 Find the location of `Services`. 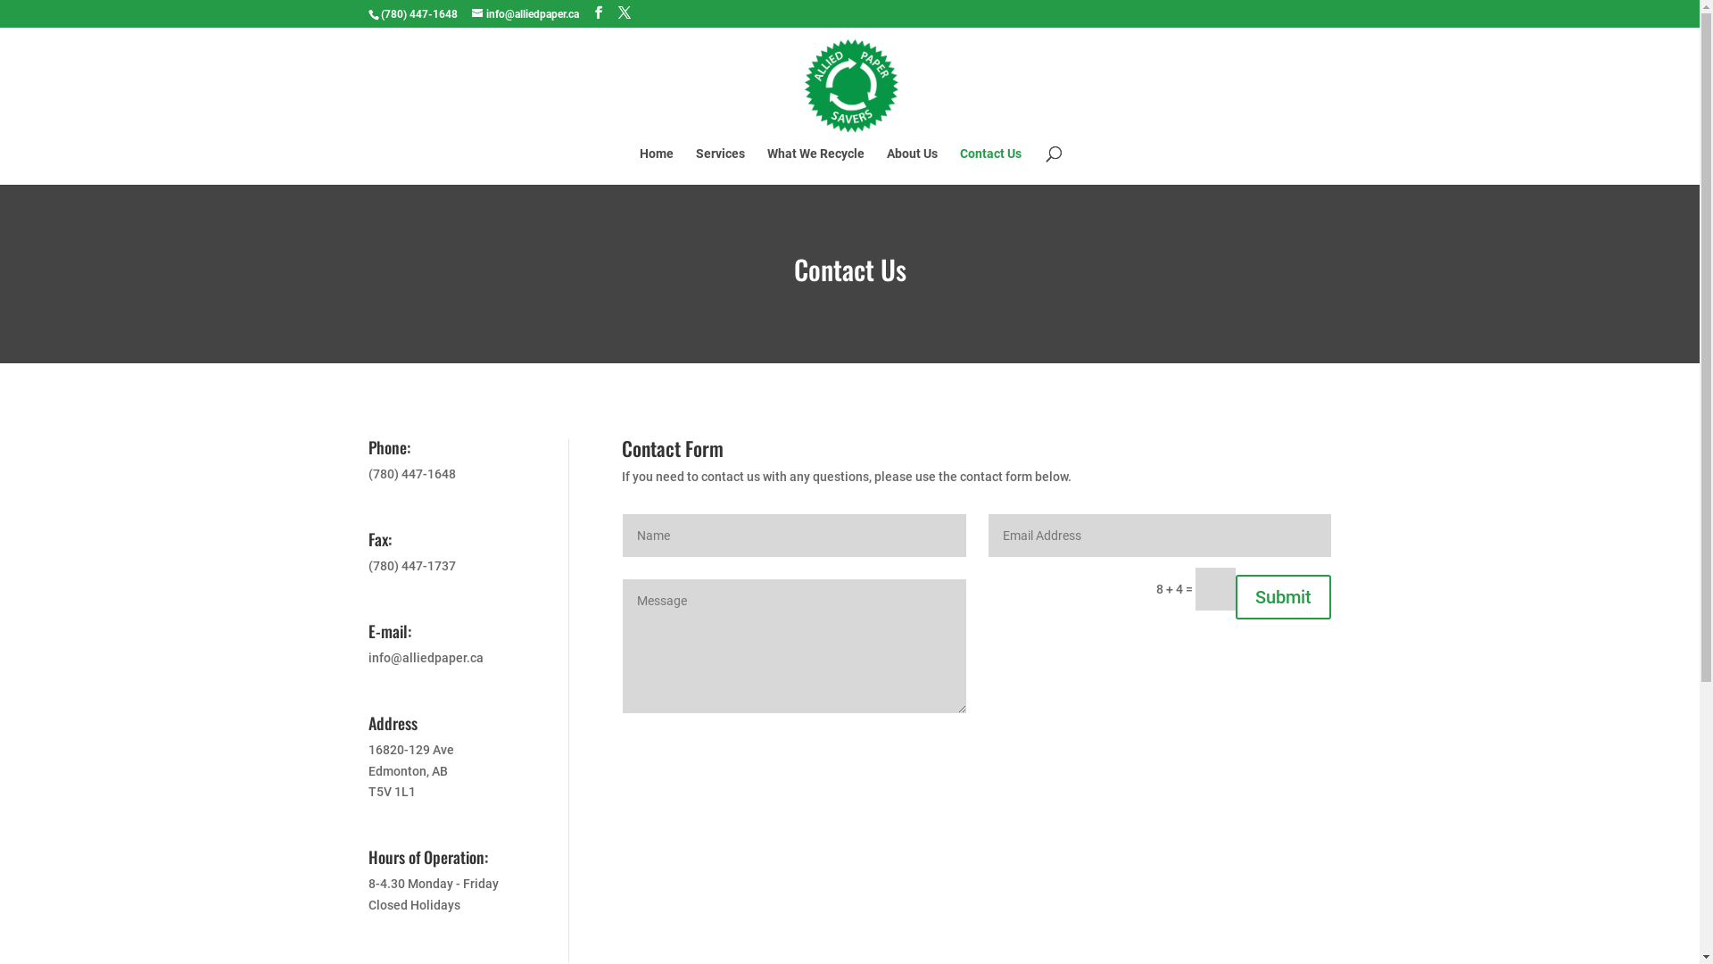

Services is located at coordinates (721, 166).